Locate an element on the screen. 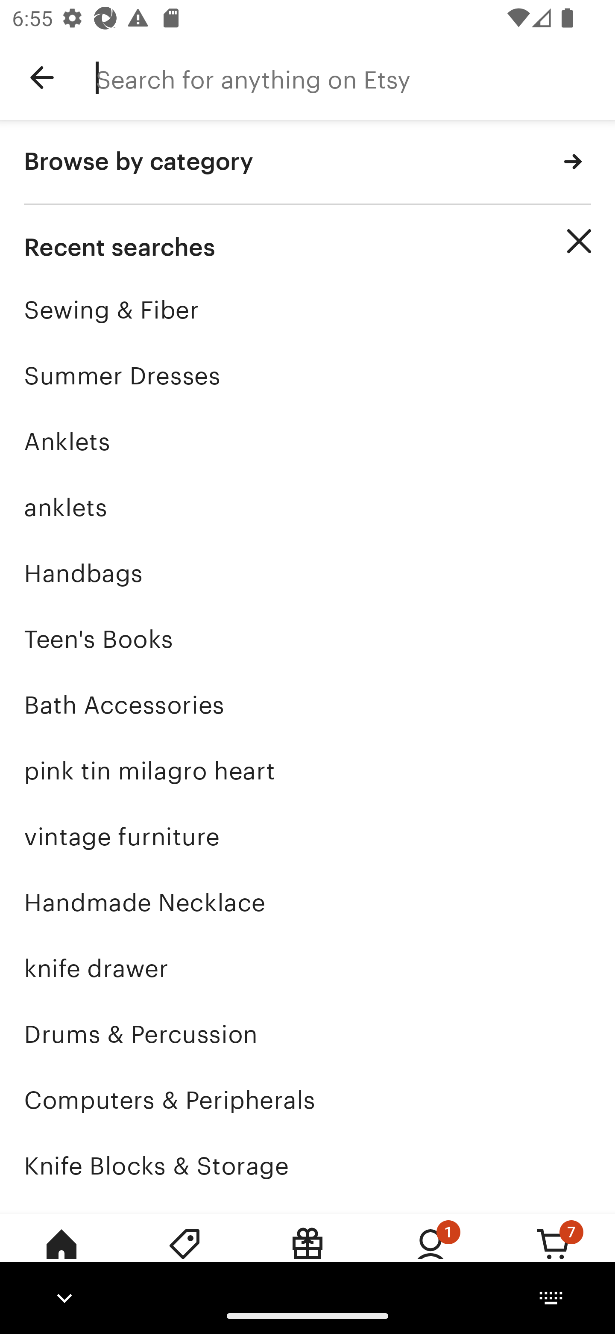  Sewing & Fiber is located at coordinates (307, 310).